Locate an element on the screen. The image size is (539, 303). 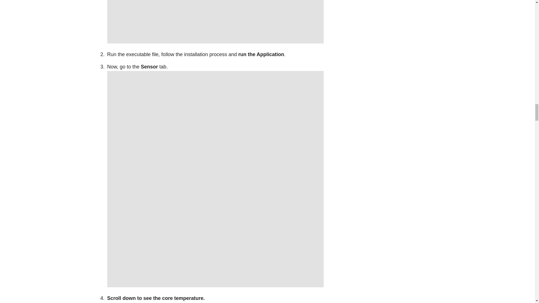
8 Best Tools To Monitor CPU Temperature 20 is located at coordinates (216, 22).